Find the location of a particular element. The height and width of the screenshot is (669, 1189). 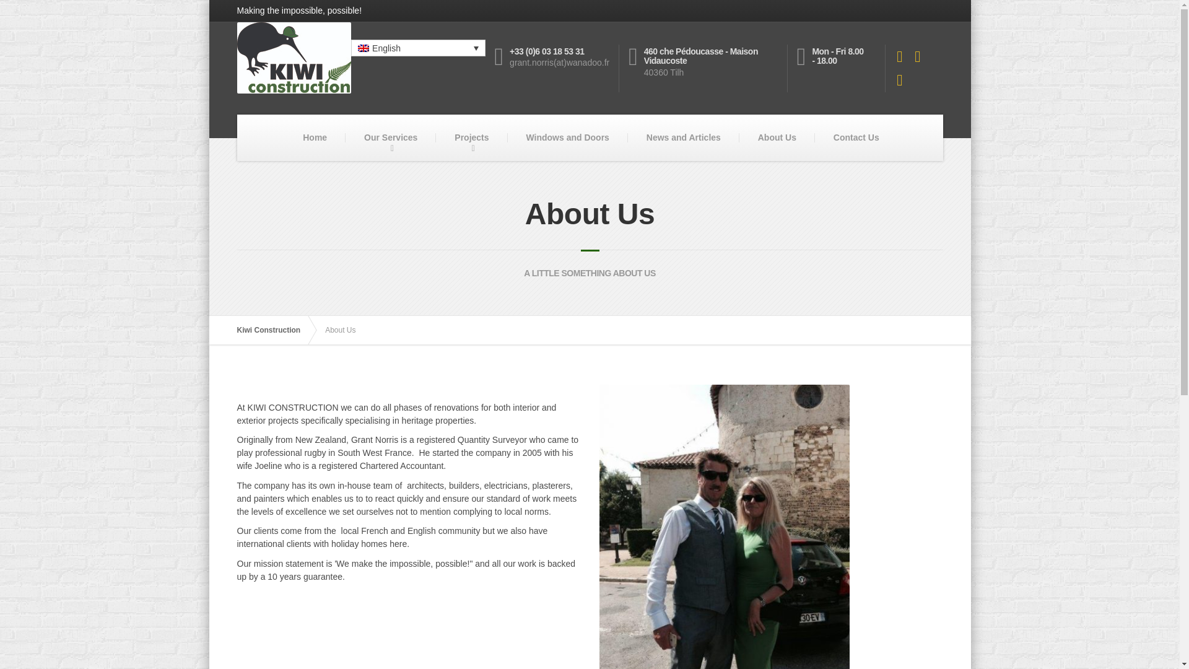

English is located at coordinates (417, 47).